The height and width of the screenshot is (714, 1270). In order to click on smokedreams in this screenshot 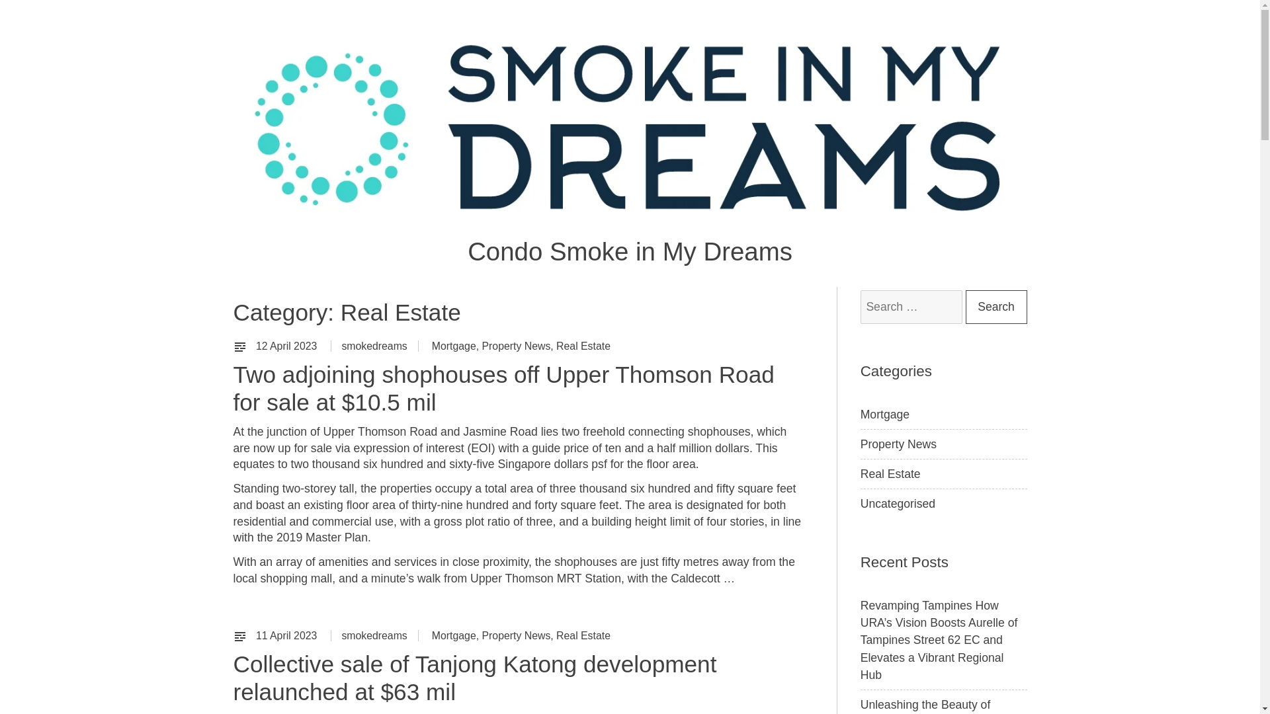, I will do `click(374, 346)`.